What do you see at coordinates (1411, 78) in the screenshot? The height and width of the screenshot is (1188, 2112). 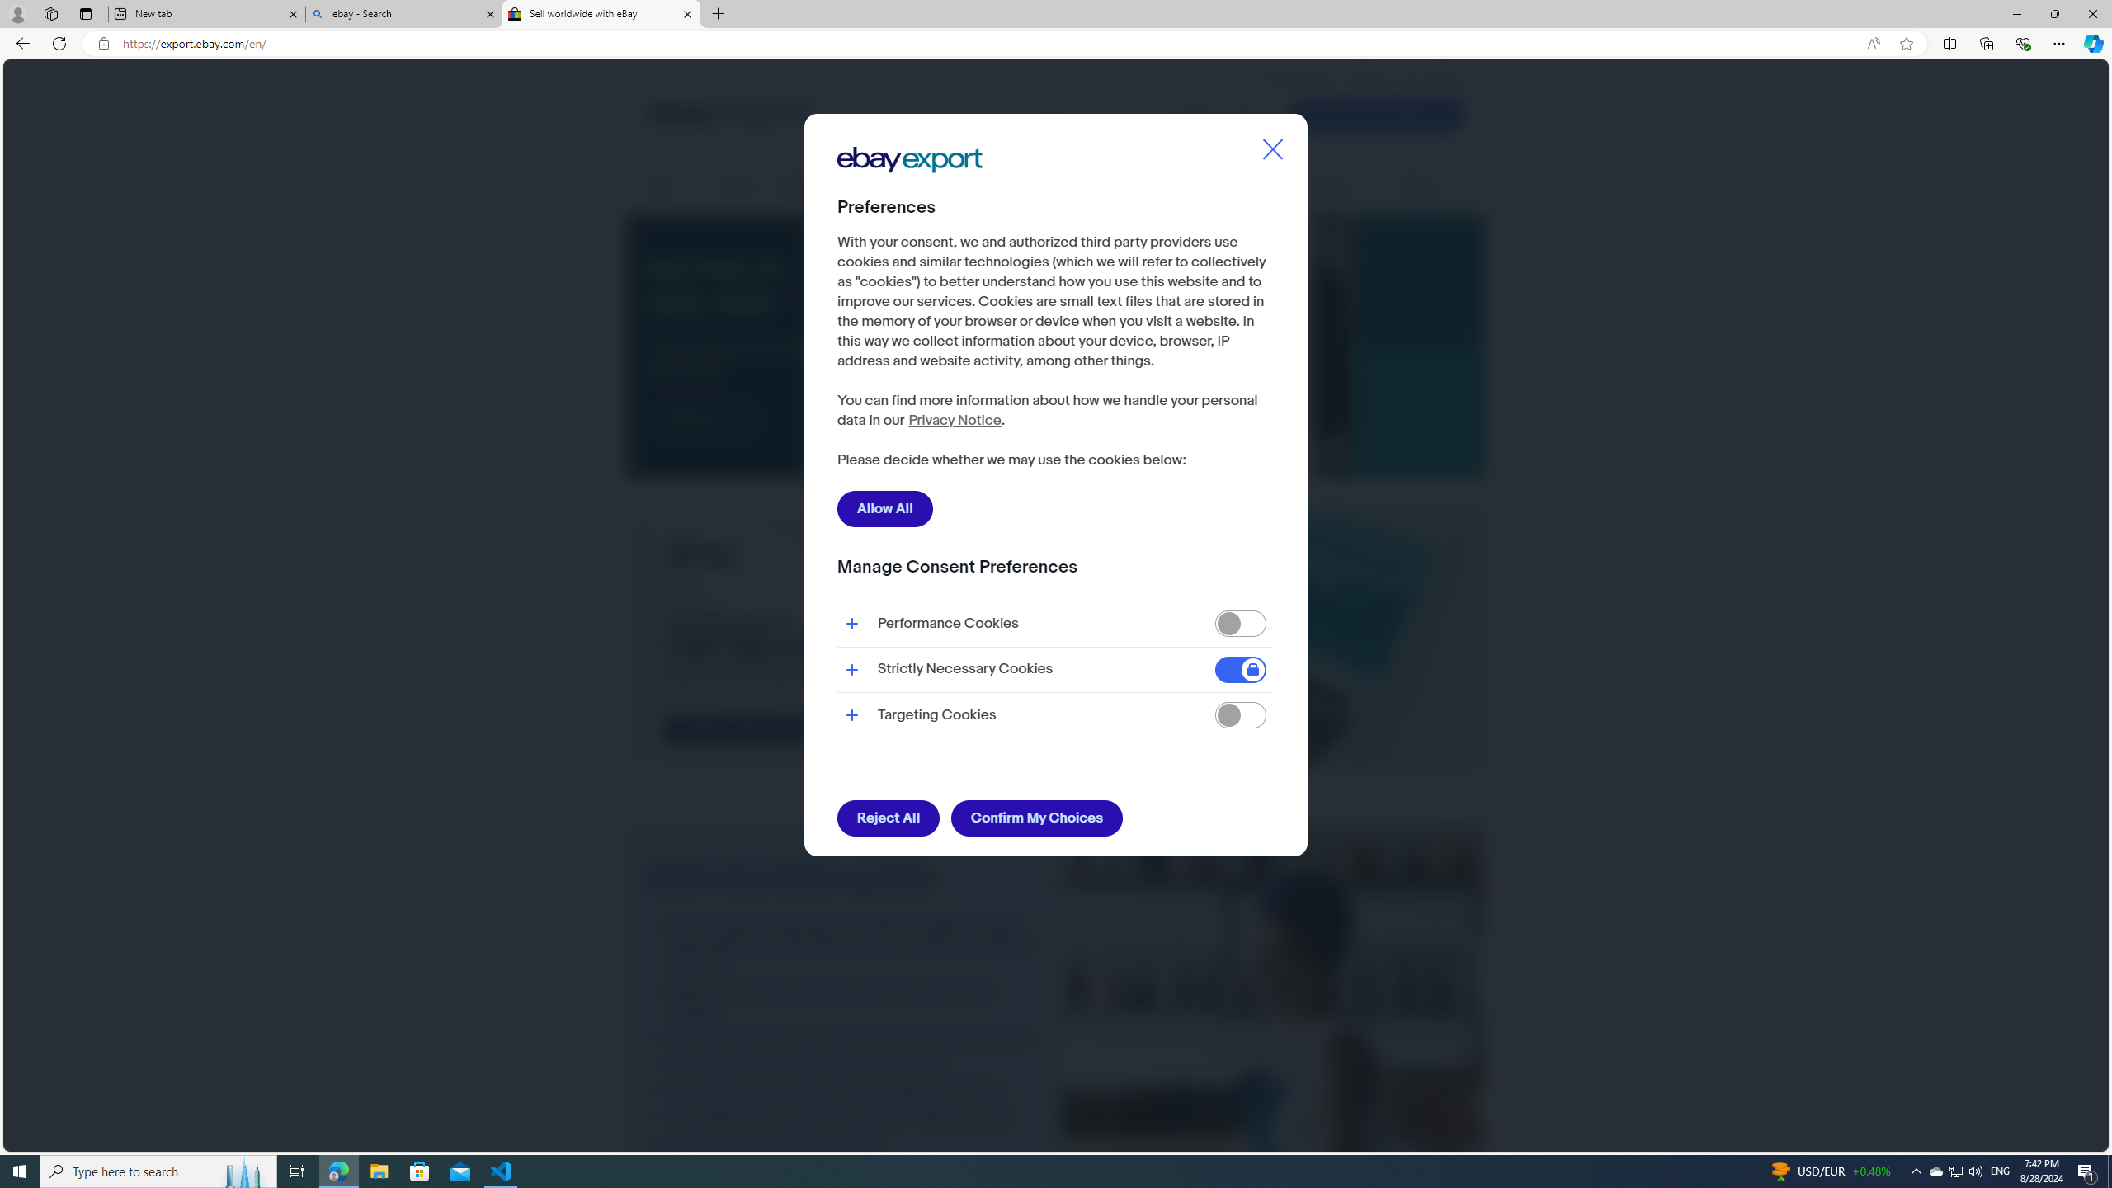 I see `IN` at bounding box center [1411, 78].